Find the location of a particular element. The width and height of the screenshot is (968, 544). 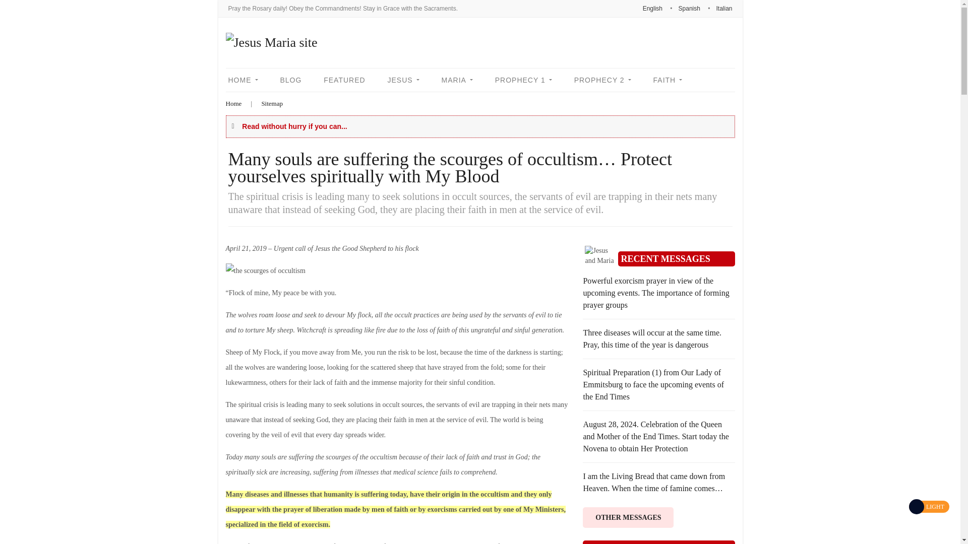

English is located at coordinates (652, 8).